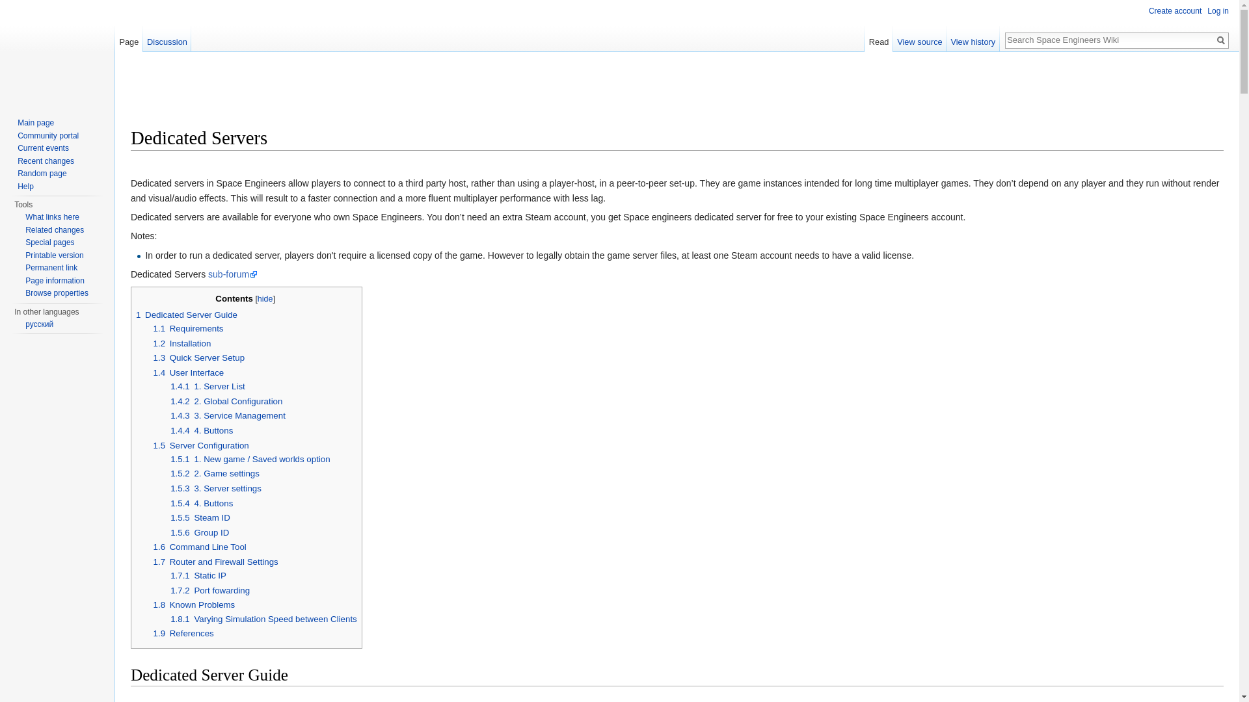 This screenshot has width=1249, height=702. What do you see at coordinates (43, 148) in the screenshot?
I see `Find background information on current events` at bounding box center [43, 148].